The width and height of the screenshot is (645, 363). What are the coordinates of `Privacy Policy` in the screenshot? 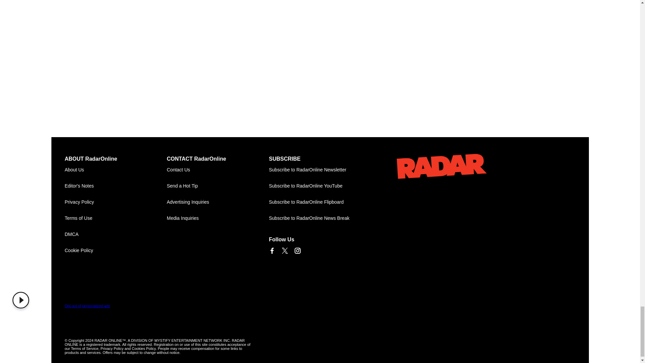 It's located at (116, 202).